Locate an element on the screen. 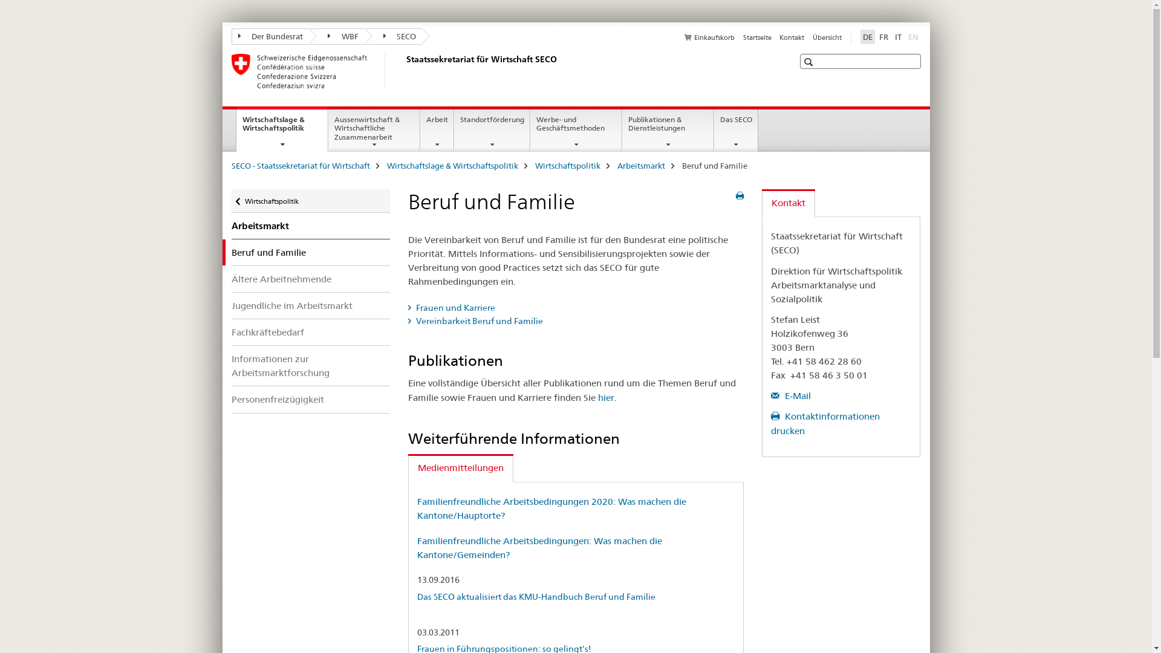 This screenshot has width=1161, height=653. hier is located at coordinates (606, 398).